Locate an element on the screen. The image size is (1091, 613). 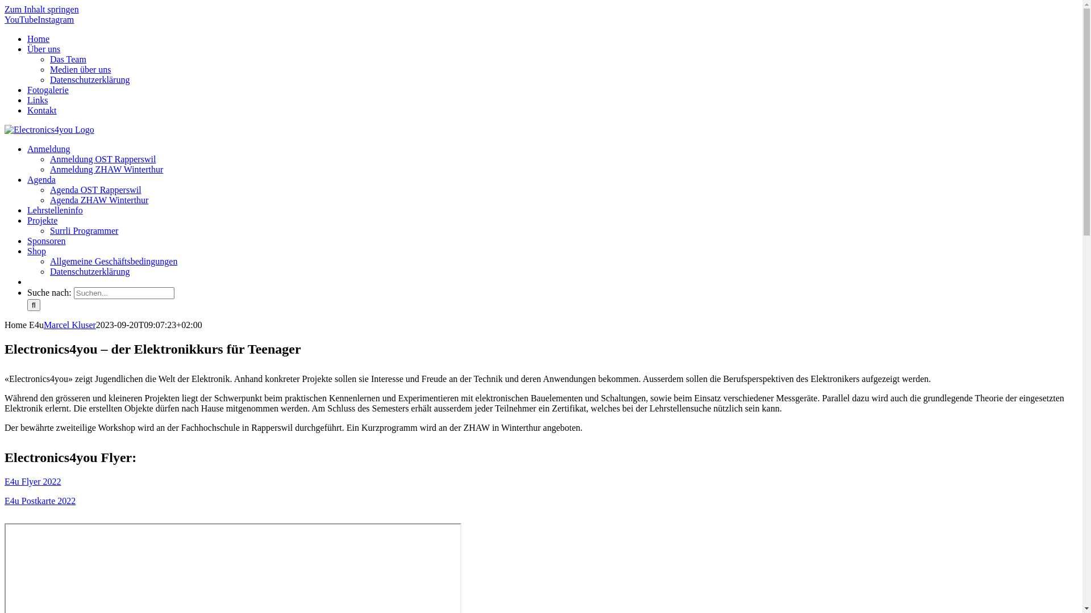
Shop is located at coordinates (36, 251).